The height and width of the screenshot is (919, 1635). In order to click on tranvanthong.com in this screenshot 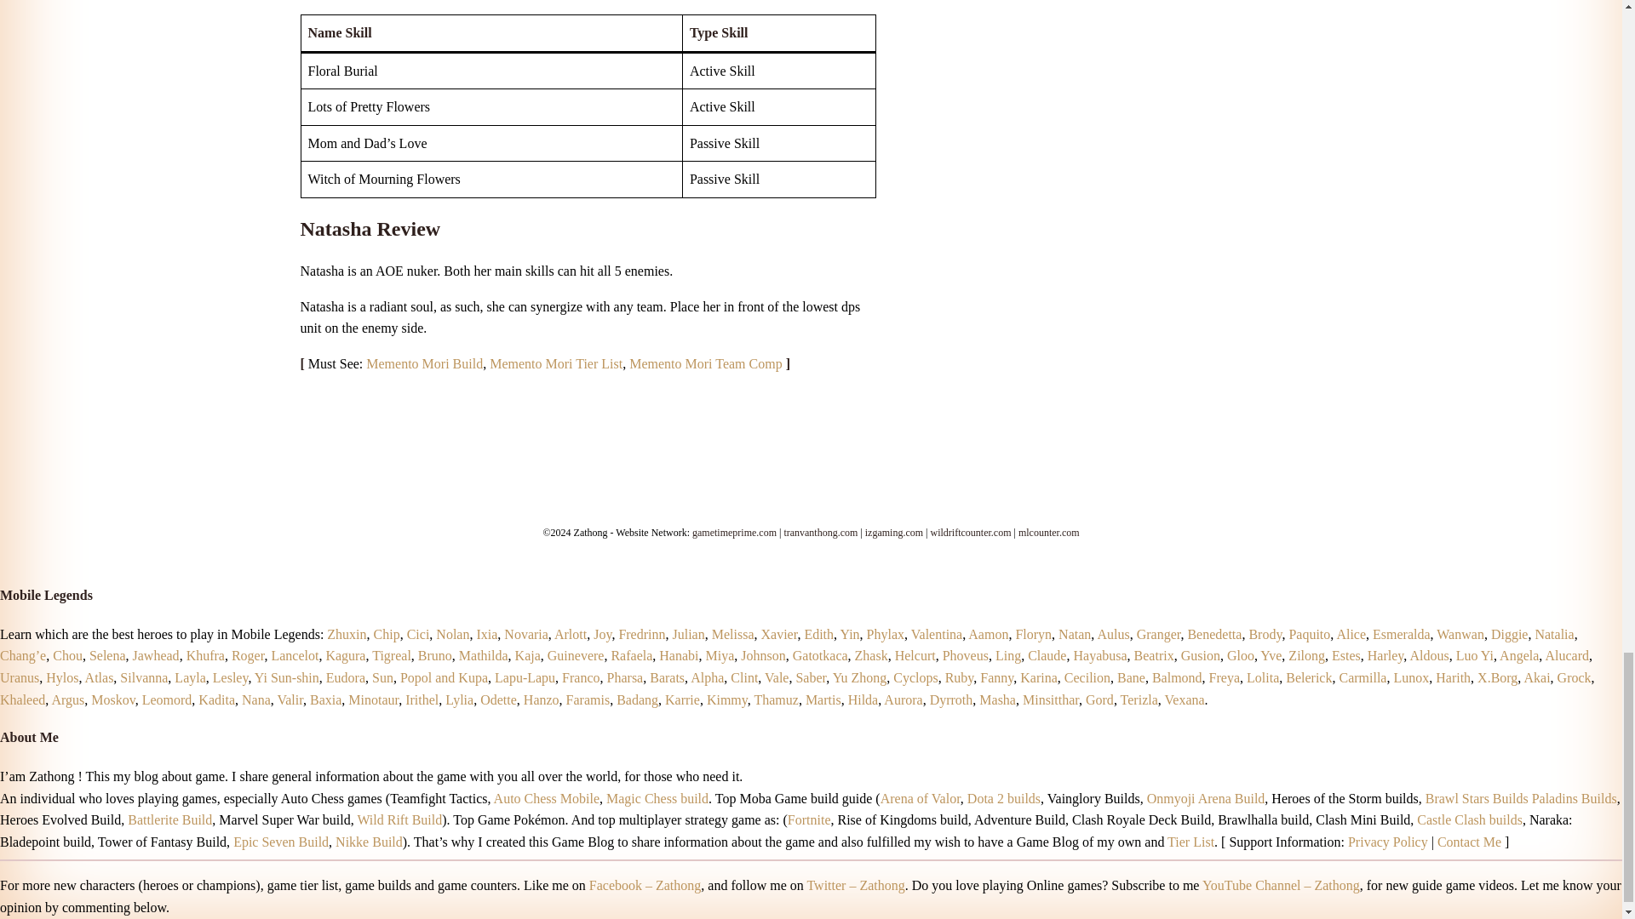, I will do `click(819, 532)`.